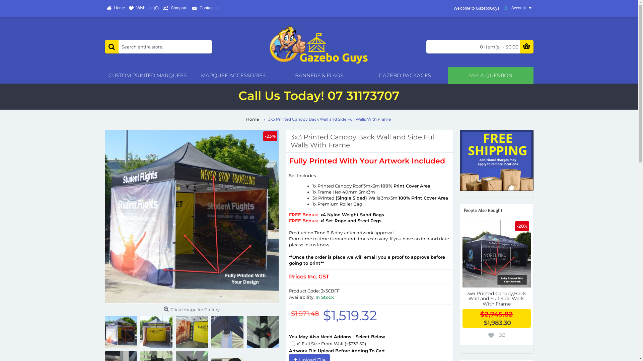 The width and height of the screenshot is (643, 361). What do you see at coordinates (496, 254) in the screenshot?
I see `3x6 Printed Canopy,Back Wall and Full Side Walls With Frame` at bounding box center [496, 254].